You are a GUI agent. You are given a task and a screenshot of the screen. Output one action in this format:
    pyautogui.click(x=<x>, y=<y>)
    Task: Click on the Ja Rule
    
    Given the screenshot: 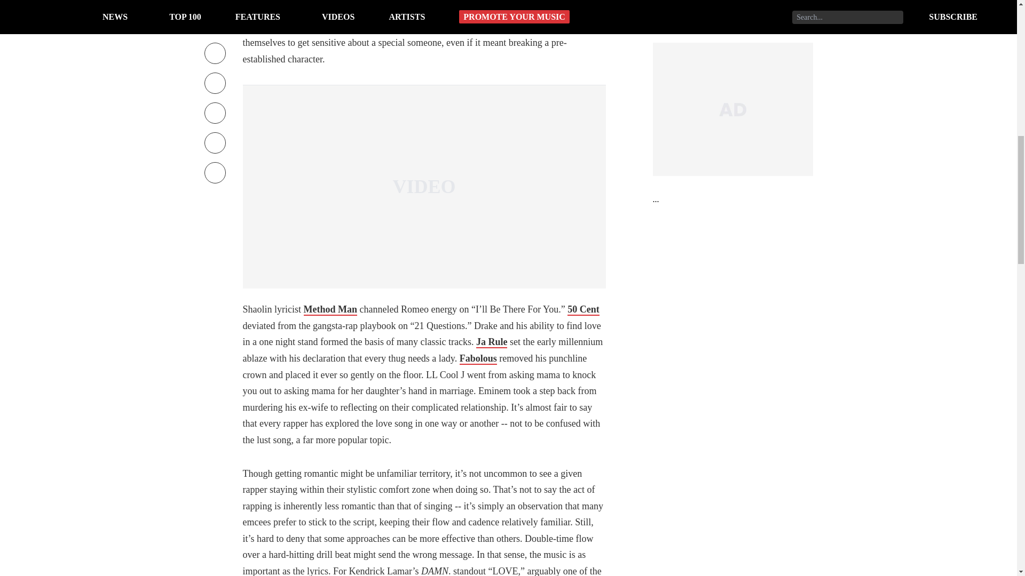 What is the action you would take?
    pyautogui.click(x=492, y=342)
    